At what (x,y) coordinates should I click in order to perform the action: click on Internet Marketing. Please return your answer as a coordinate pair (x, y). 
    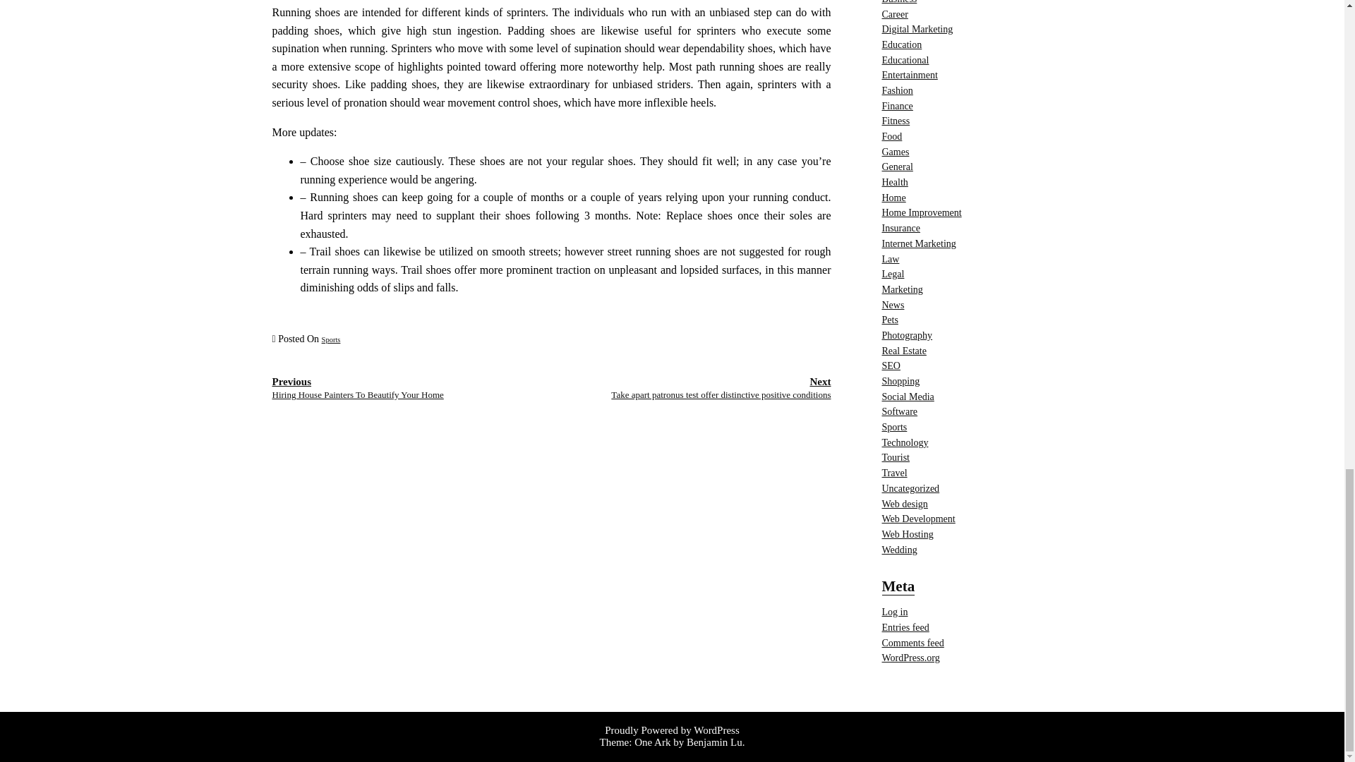
    Looking at the image, I should click on (919, 244).